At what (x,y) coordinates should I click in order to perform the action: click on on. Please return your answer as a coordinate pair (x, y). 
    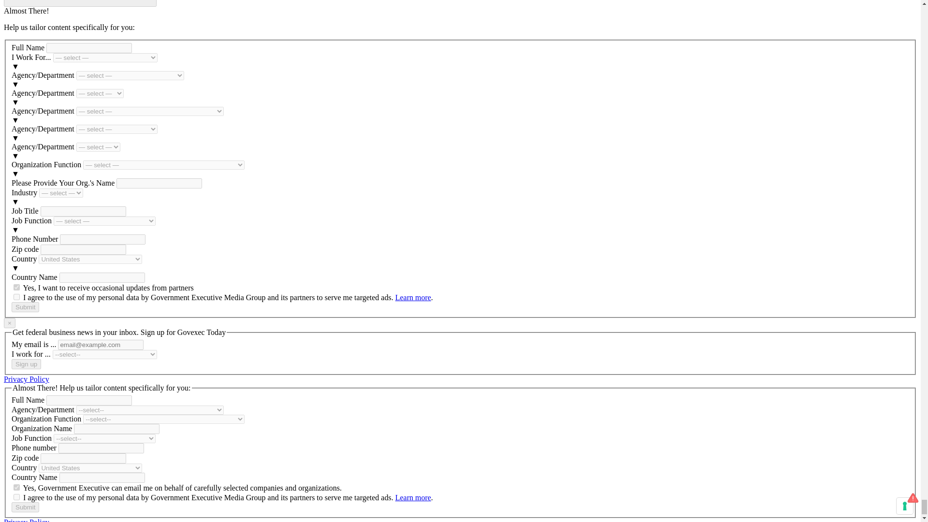
    Looking at the image, I should click on (16, 487).